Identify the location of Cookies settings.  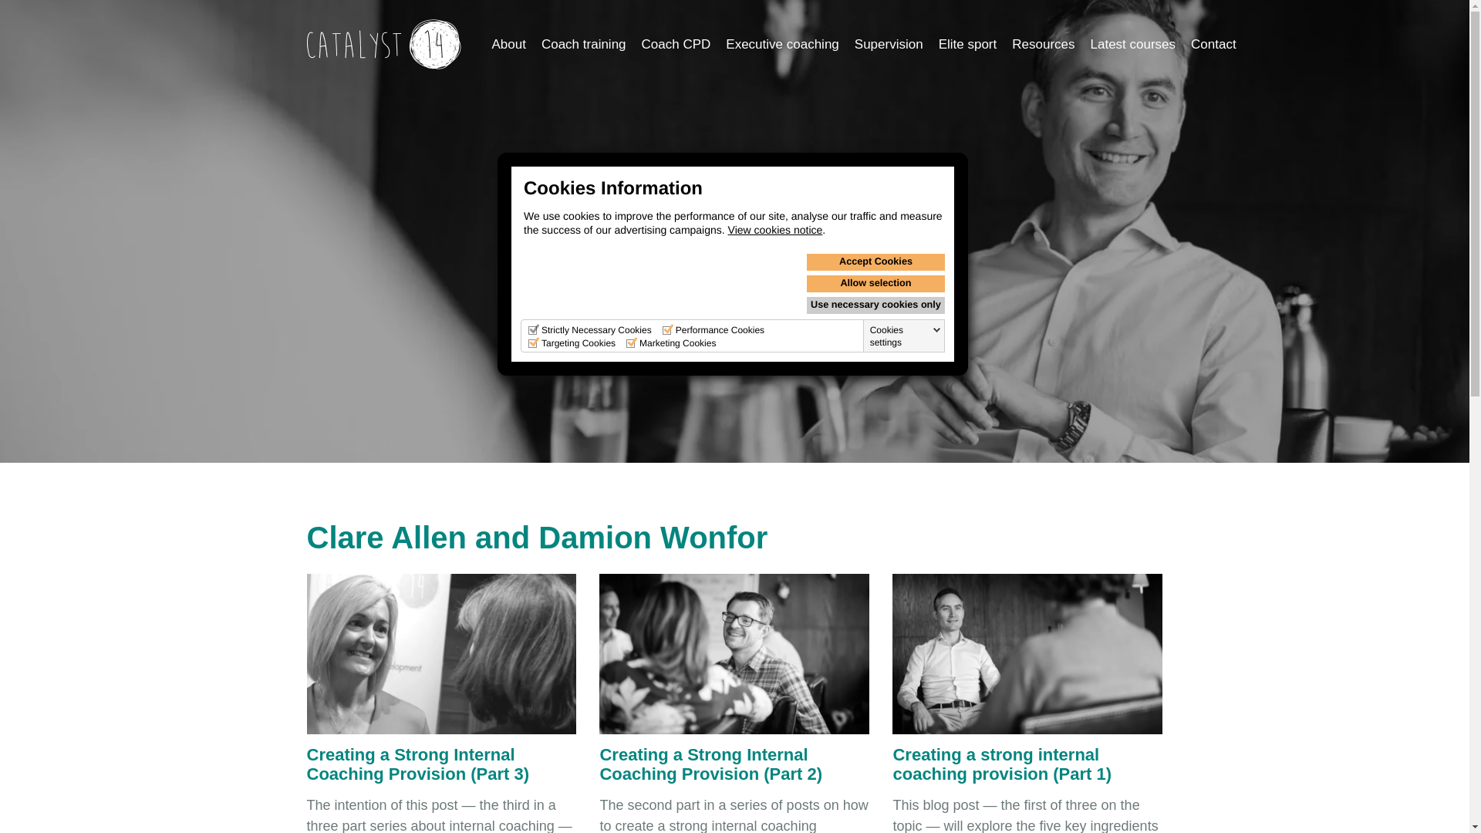
(906, 336).